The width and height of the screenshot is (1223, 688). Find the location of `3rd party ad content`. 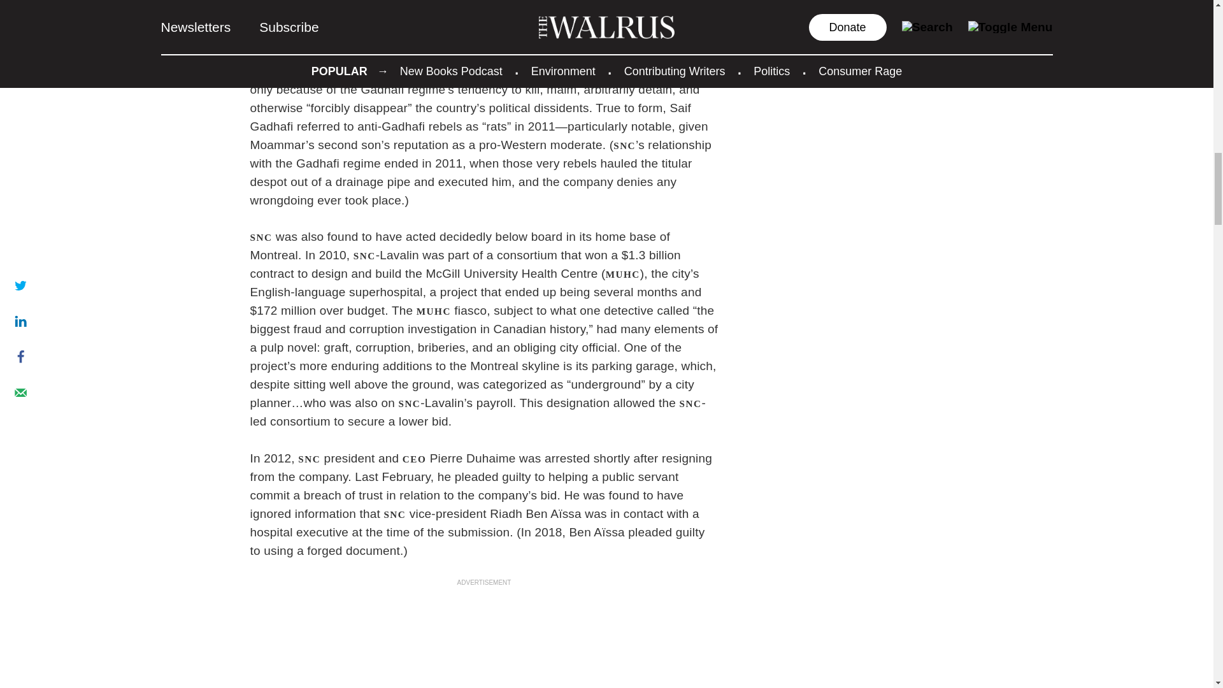

3rd party ad content is located at coordinates (484, 638).